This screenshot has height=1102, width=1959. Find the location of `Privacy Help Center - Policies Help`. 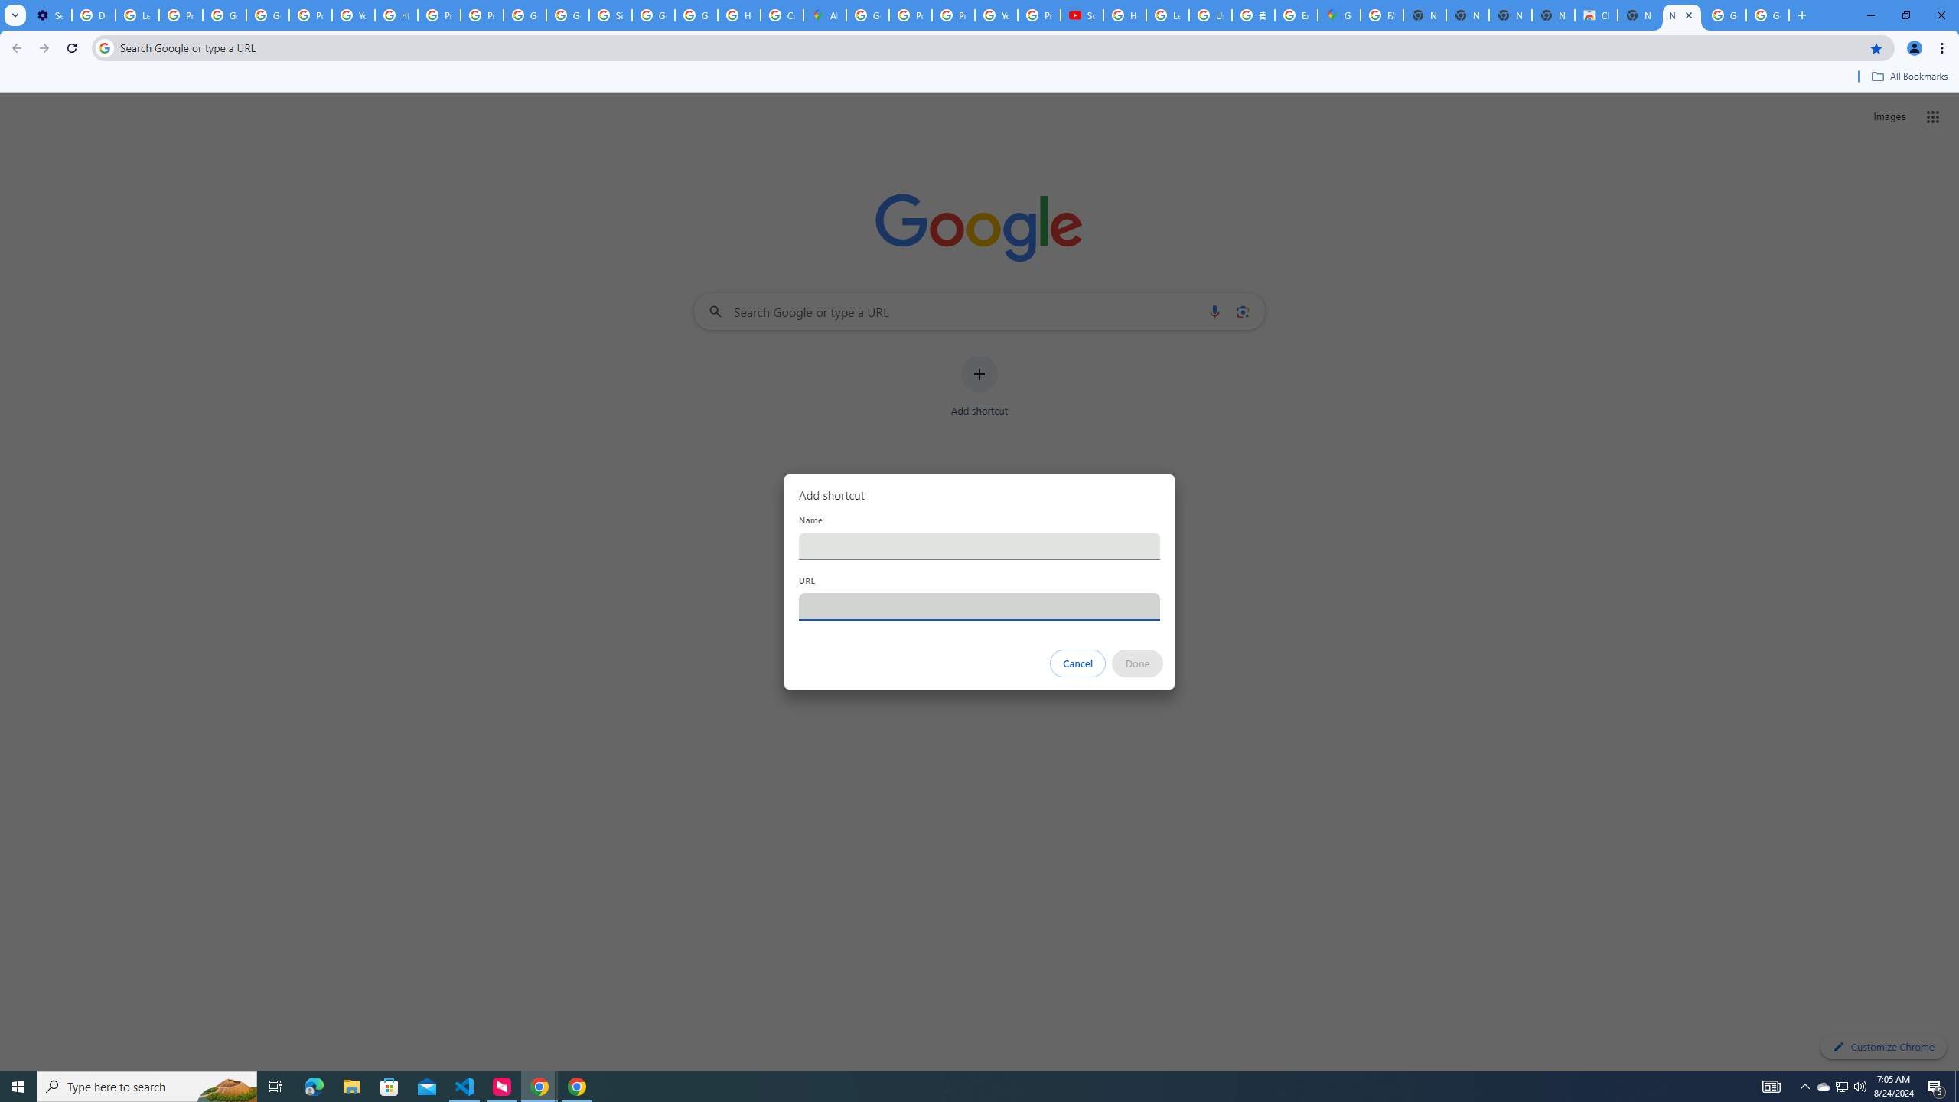

Privacy Help Center - Policies Help is located at coordinates (439, 15).